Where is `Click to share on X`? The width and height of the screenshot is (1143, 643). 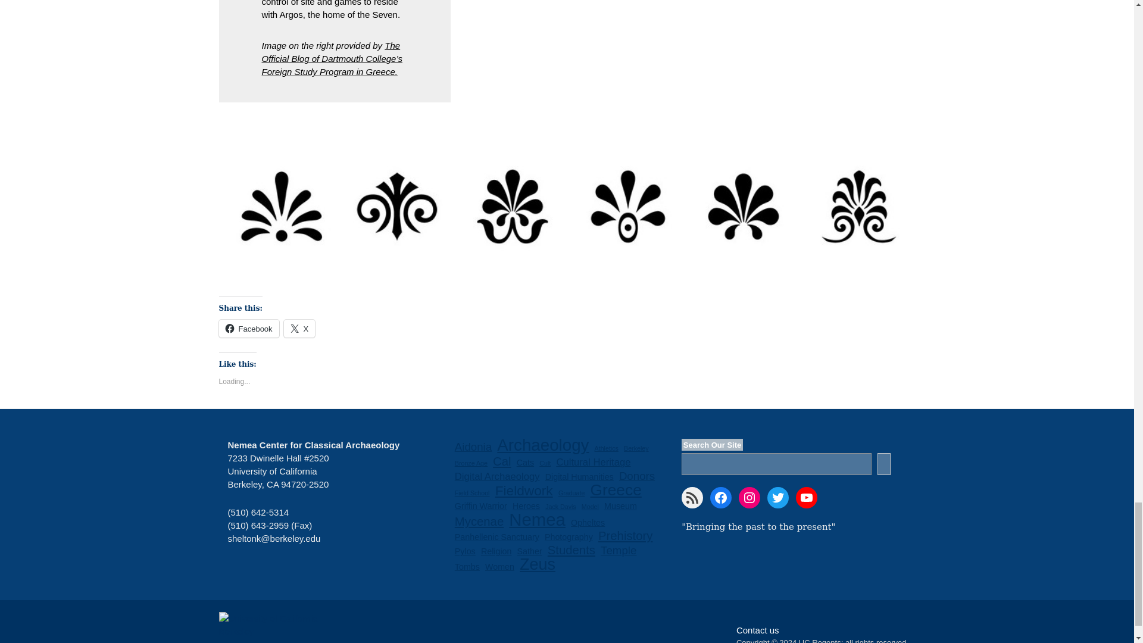 Click to share on X is located at coordinates (299, 329).